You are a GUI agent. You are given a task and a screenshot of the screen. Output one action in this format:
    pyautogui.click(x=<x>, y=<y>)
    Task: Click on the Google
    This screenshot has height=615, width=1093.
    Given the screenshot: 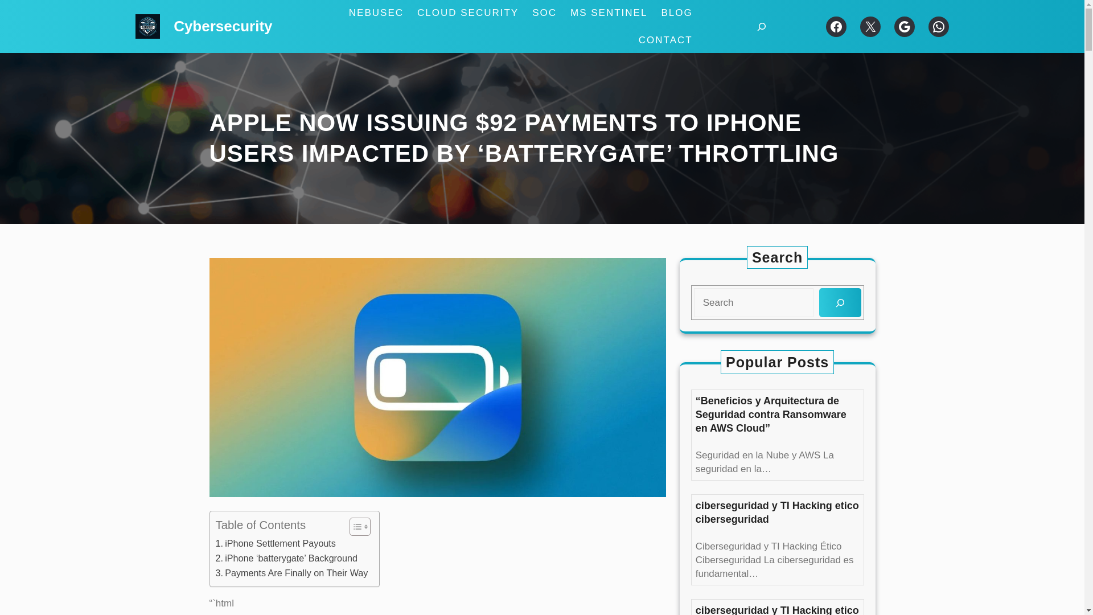 What is the action you would take?
    pyautogui.click(x=904, y=26)
    